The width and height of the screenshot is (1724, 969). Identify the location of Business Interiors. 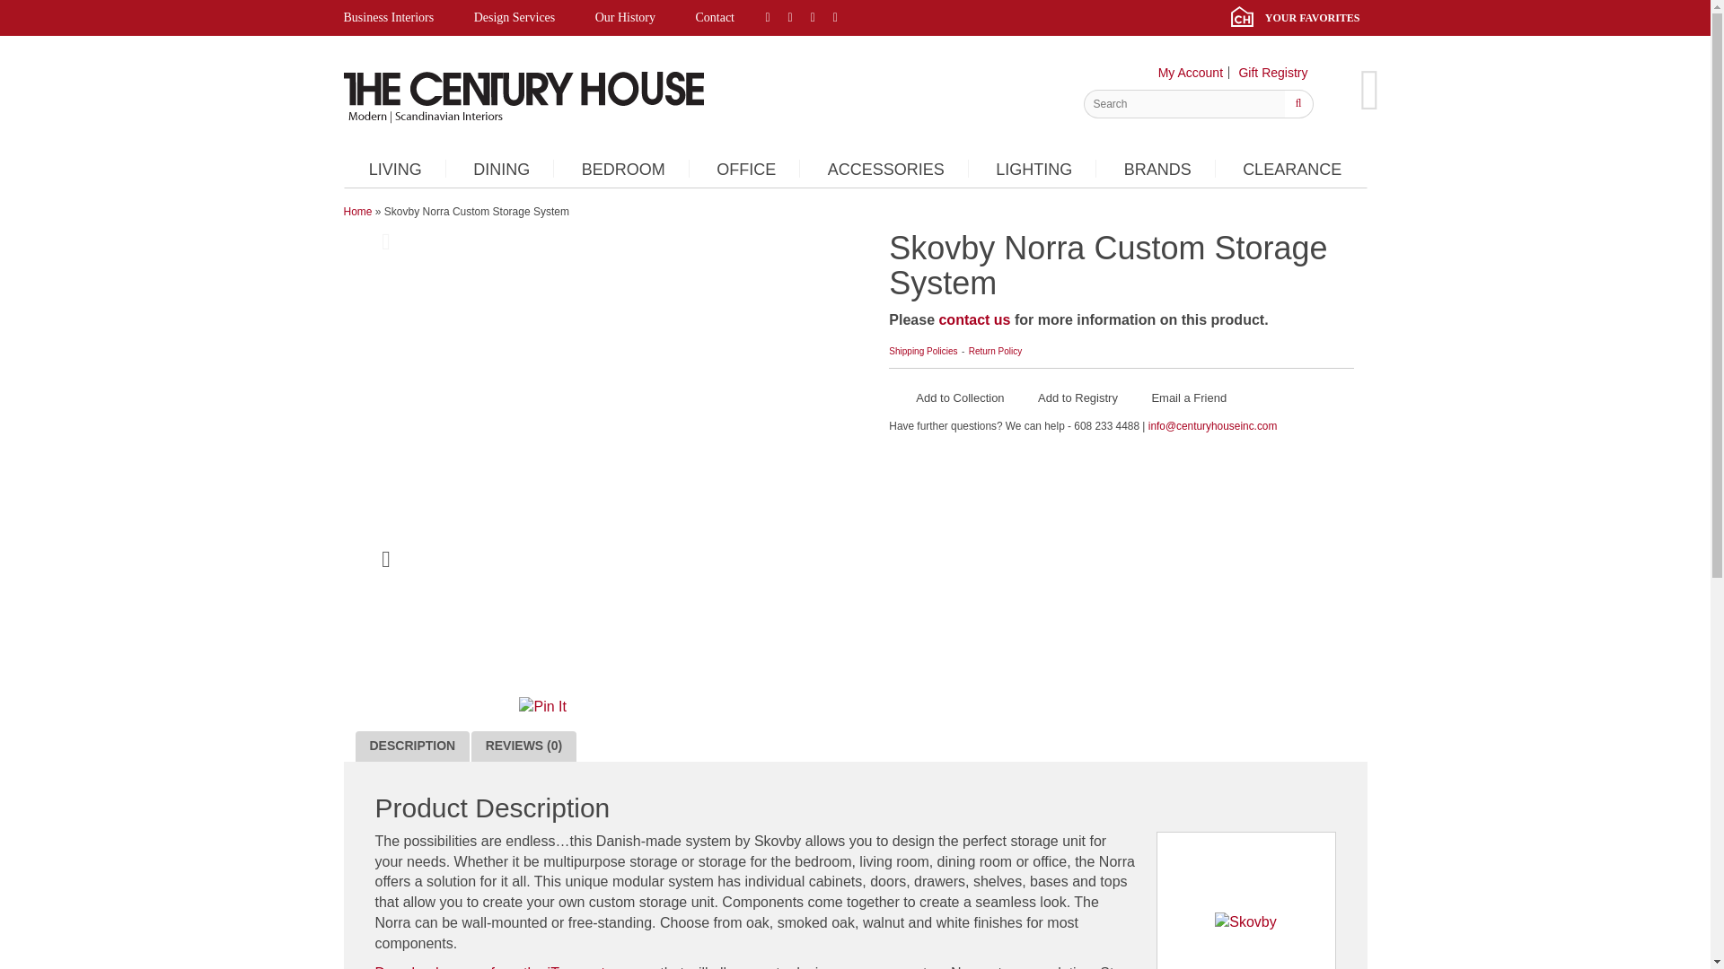
(397, 18).